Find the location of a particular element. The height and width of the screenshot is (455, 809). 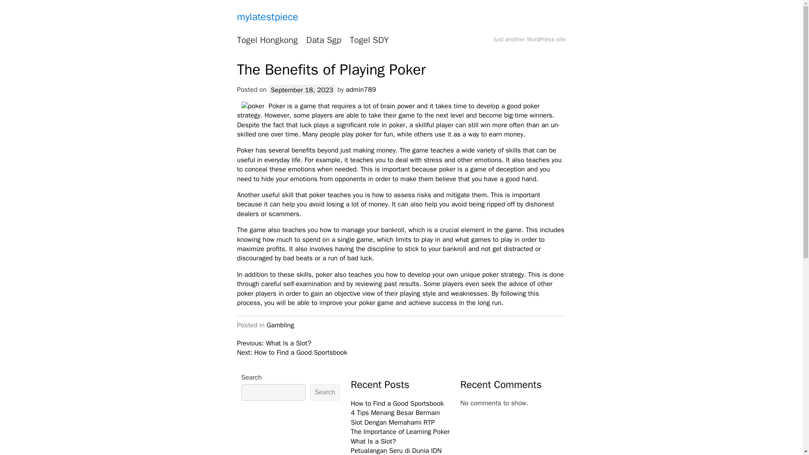

Togel Hongkong is located at coordinates (267, 40).